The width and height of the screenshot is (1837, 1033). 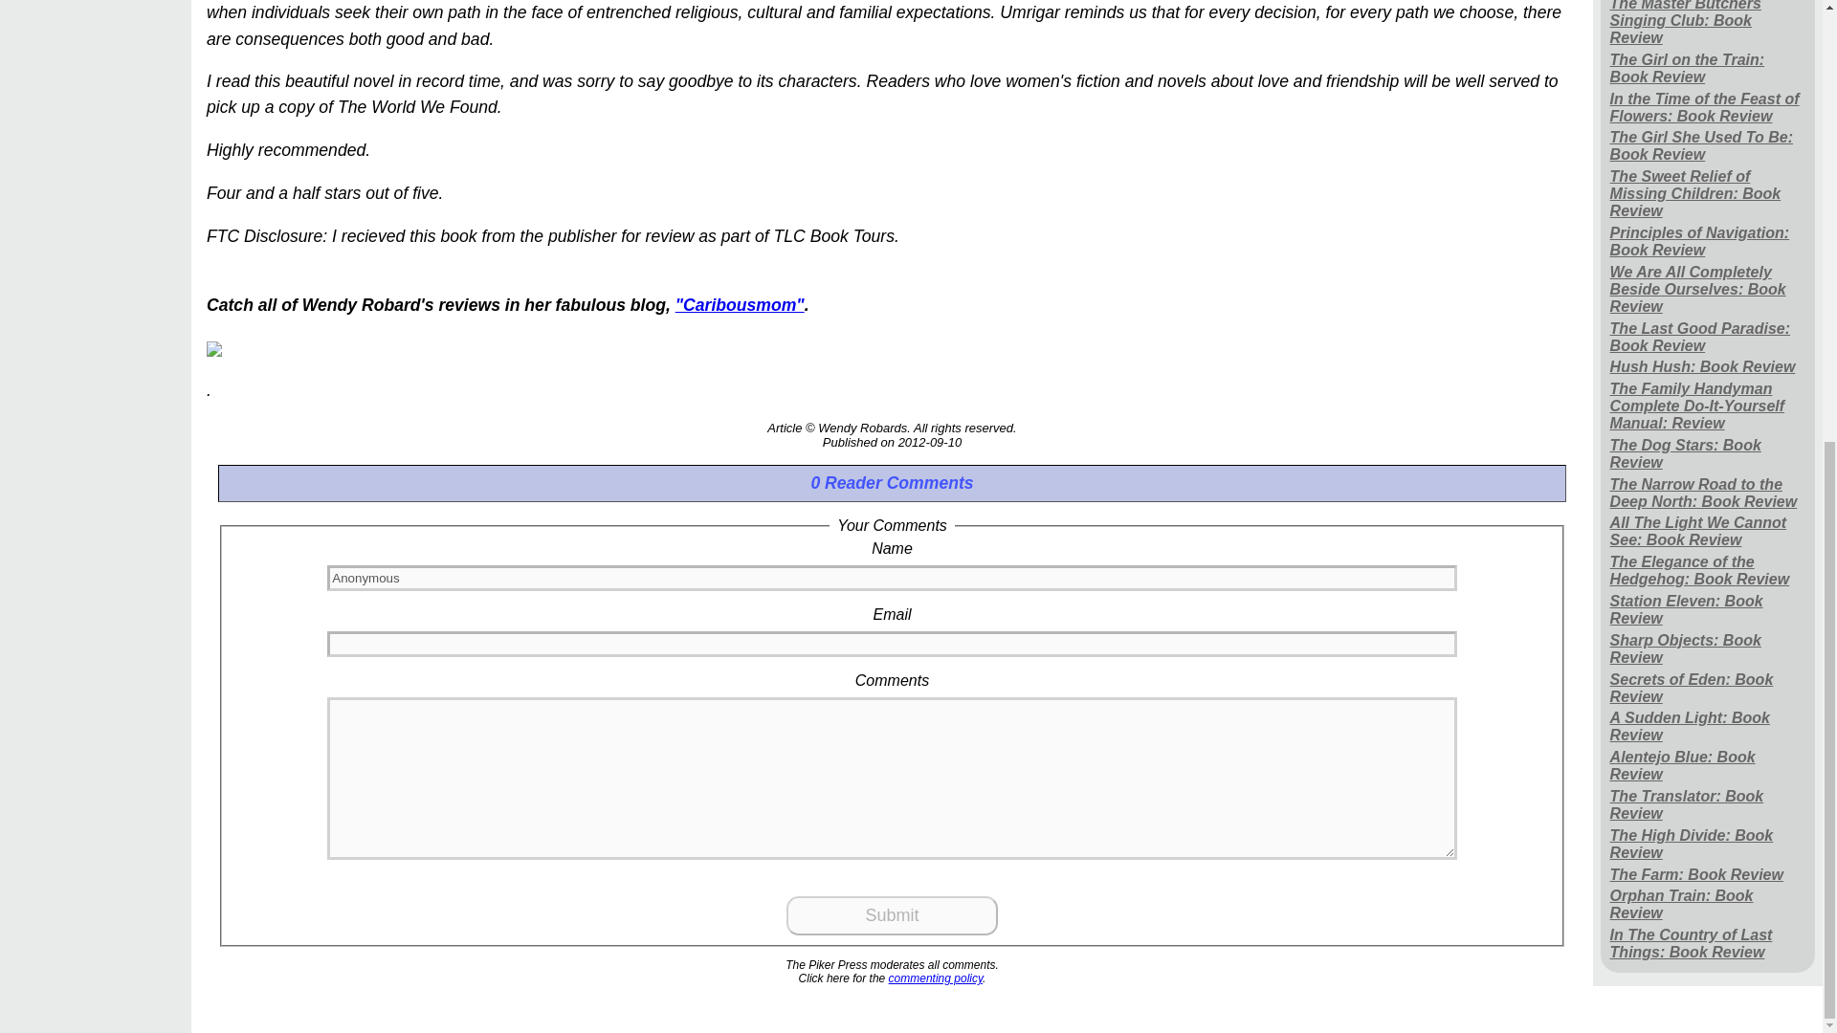 What do you see at coordinates (1708, 145) in the screenshot?
I see `The Girl She Used To Be: Book Review` at bounding box center [1708, 145].